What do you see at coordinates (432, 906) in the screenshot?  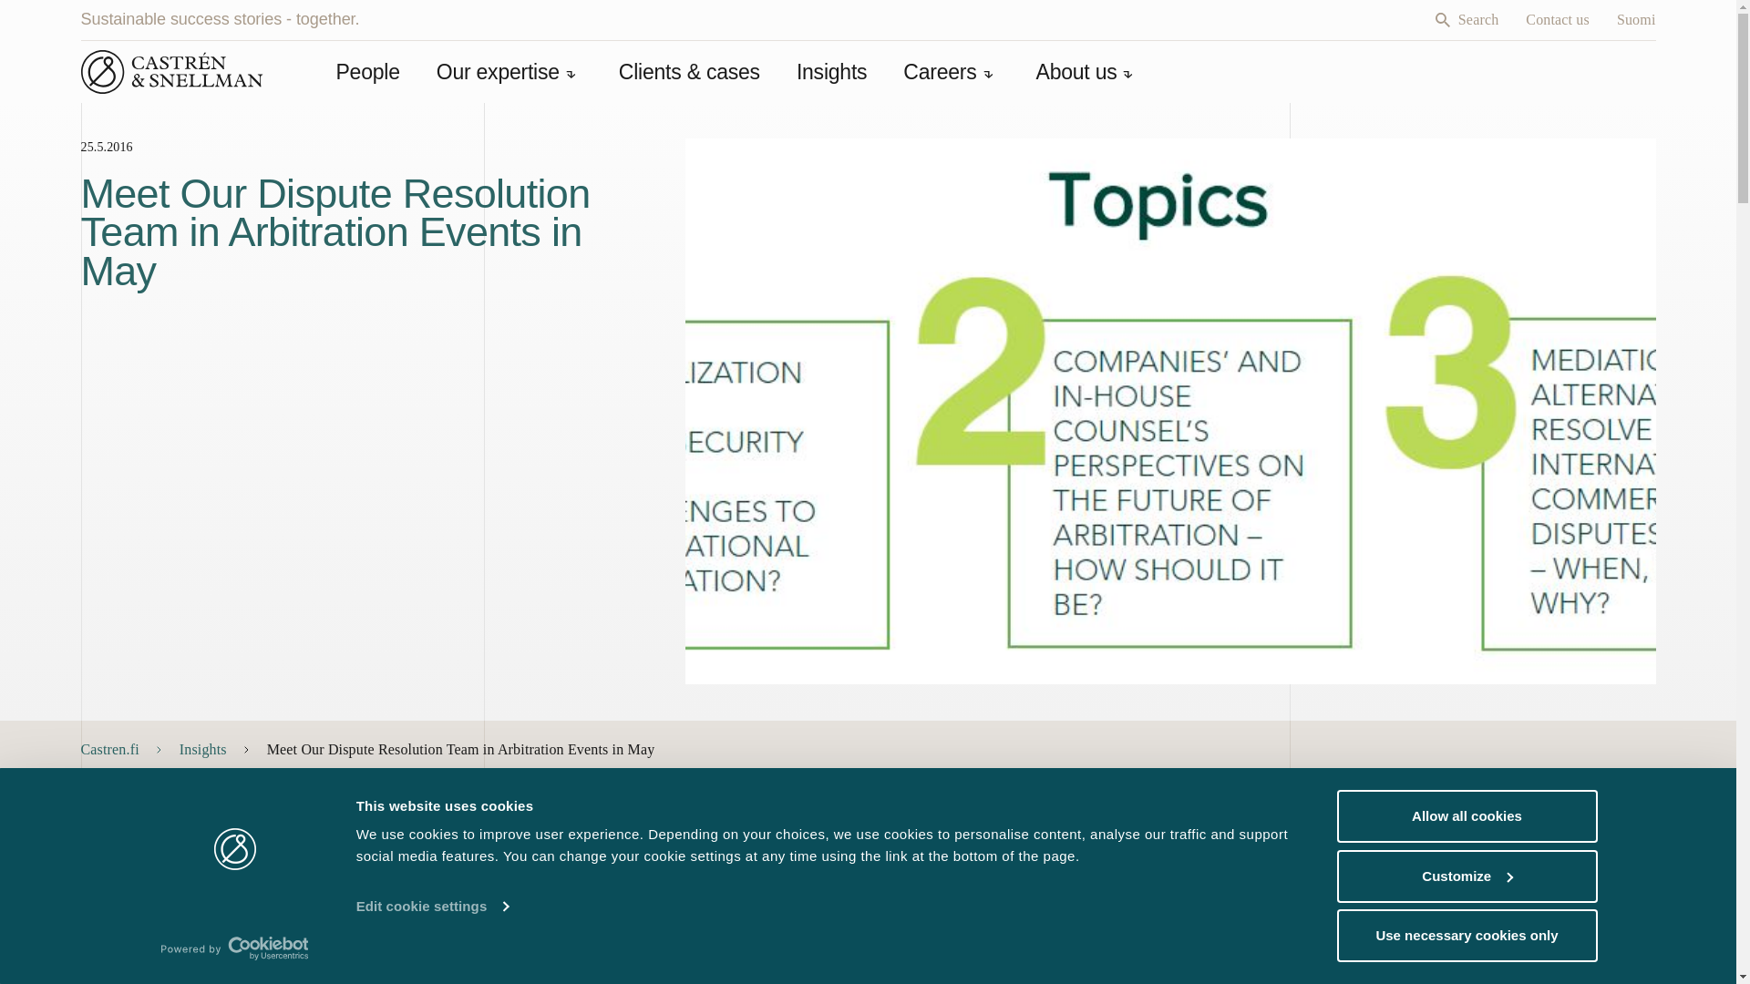 I see `Edit cookie settings` at bounding box center [432, 906].